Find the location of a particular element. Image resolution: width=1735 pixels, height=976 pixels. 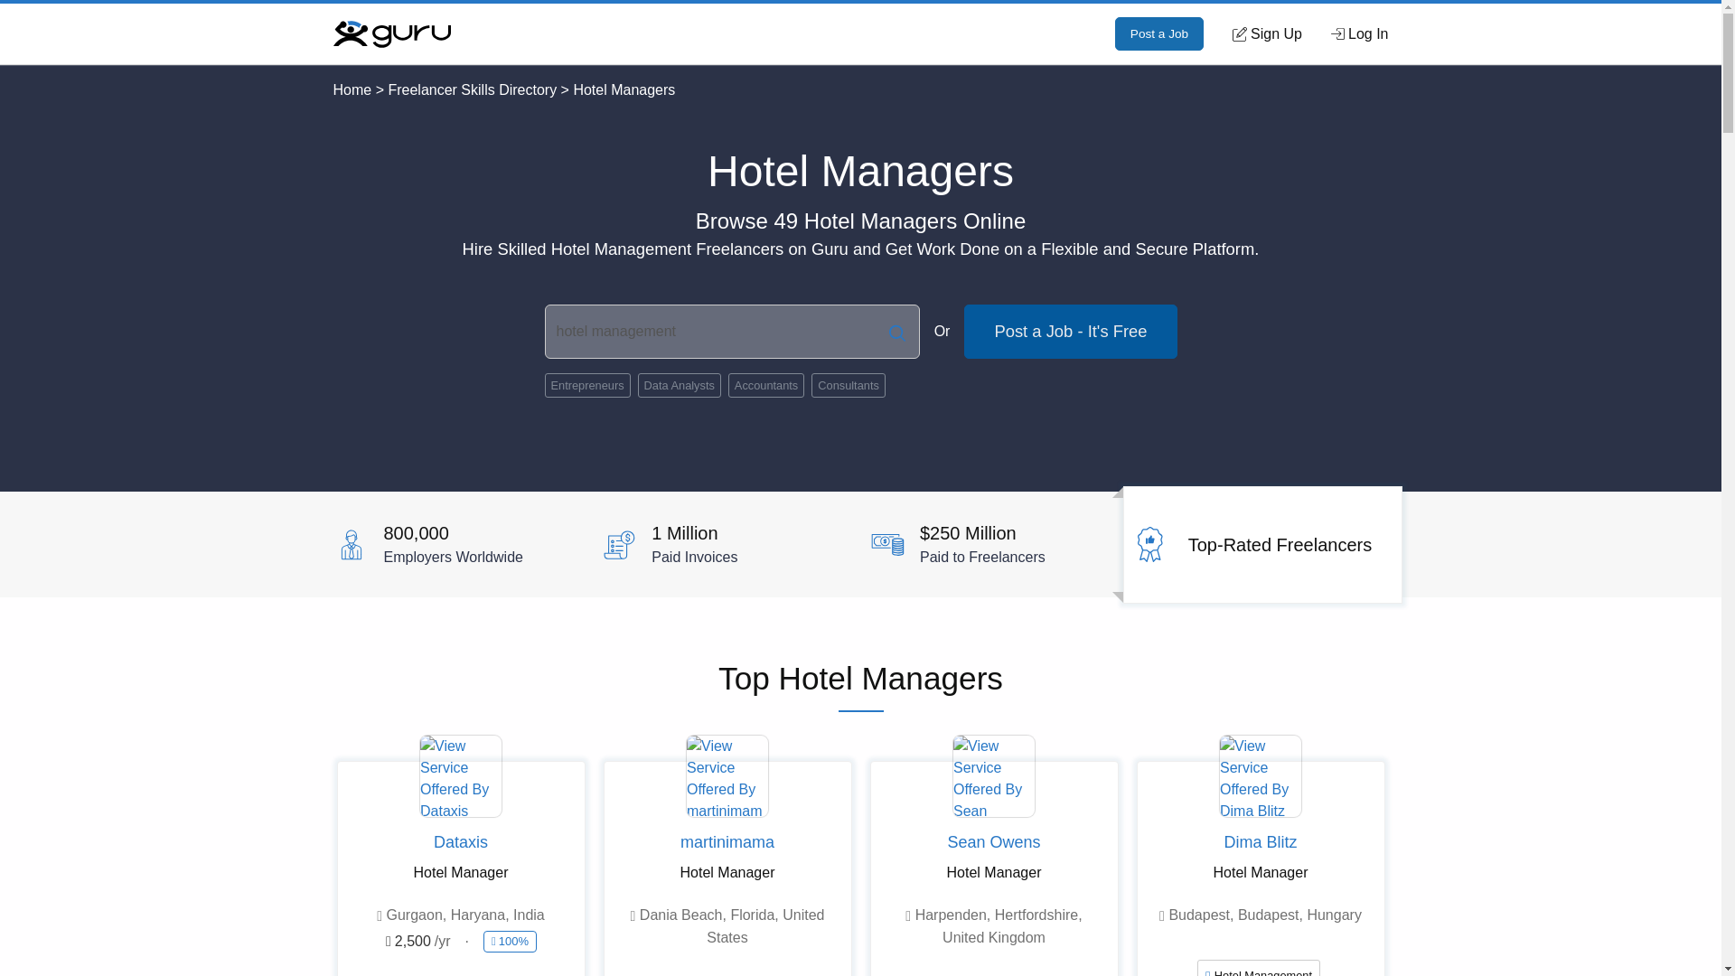

Guru is located at coordinates (390, 33).